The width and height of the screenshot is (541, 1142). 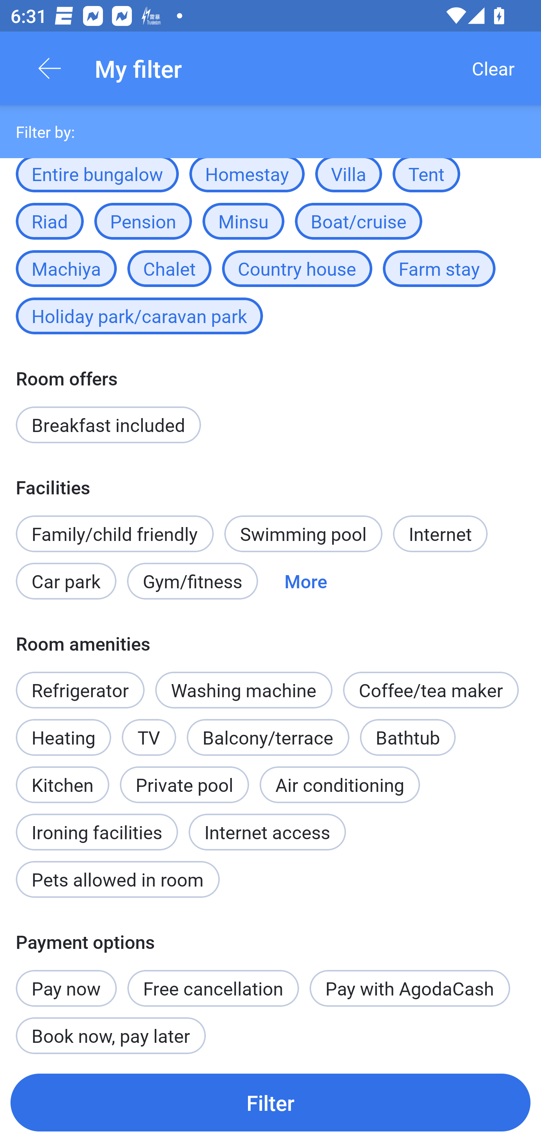 I want to click on Swimming pool, so click(x=304, y=533).